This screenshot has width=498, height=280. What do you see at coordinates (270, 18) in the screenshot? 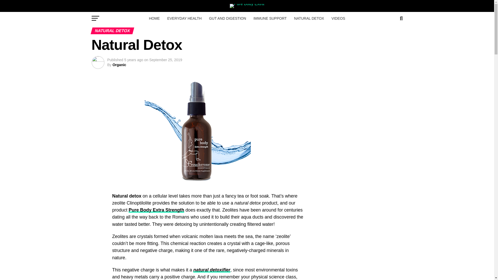
I see `IMMUNE SUPPORT` at bounding box center [270, 18].